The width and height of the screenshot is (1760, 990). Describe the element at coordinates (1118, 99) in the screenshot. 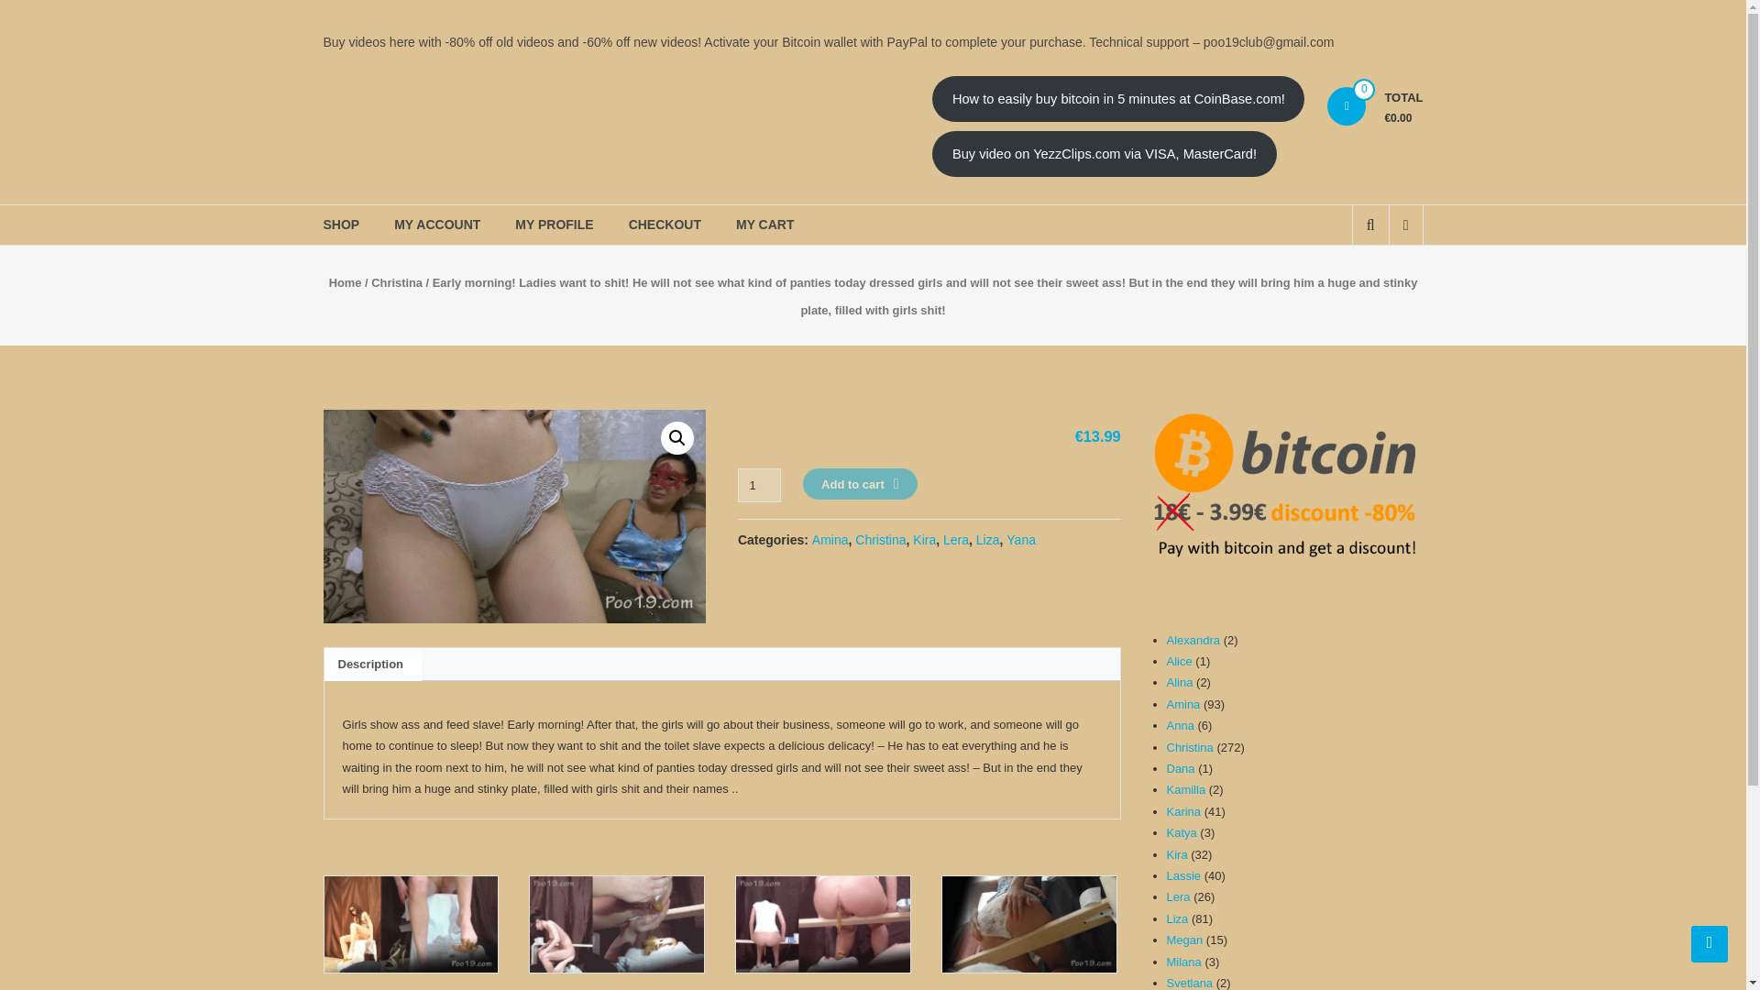

I see `How to easily buy bitcoin in 5 minutes at CoinBase.com!` at that location.